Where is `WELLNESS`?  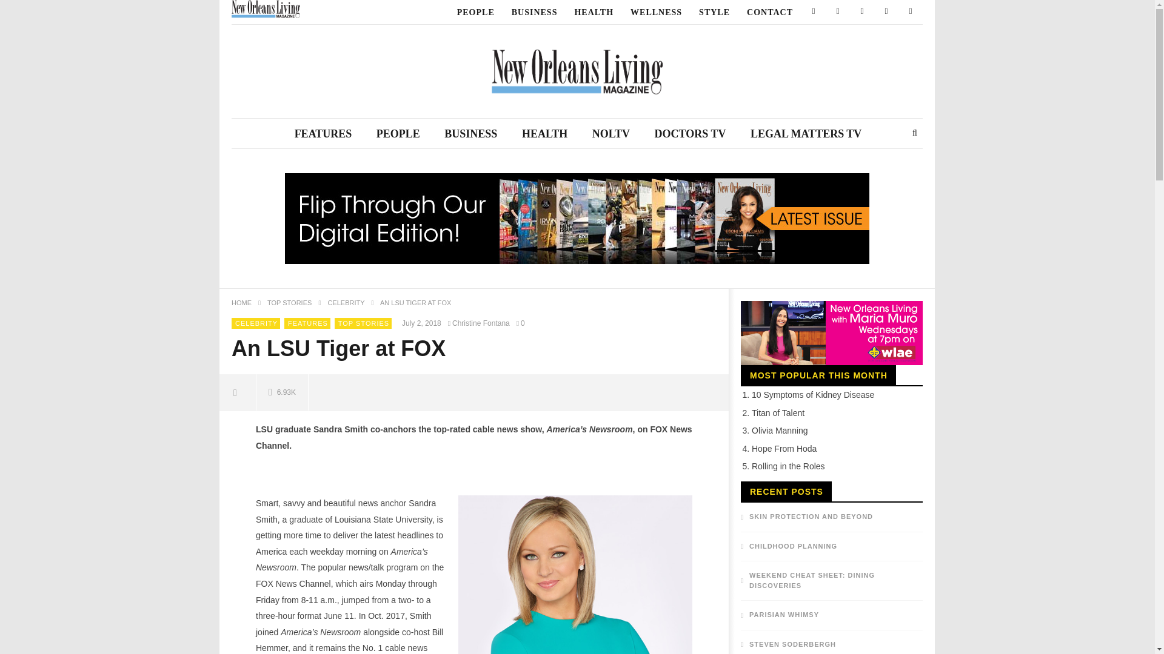 WELLNESS is located at coordinates (656, 12).